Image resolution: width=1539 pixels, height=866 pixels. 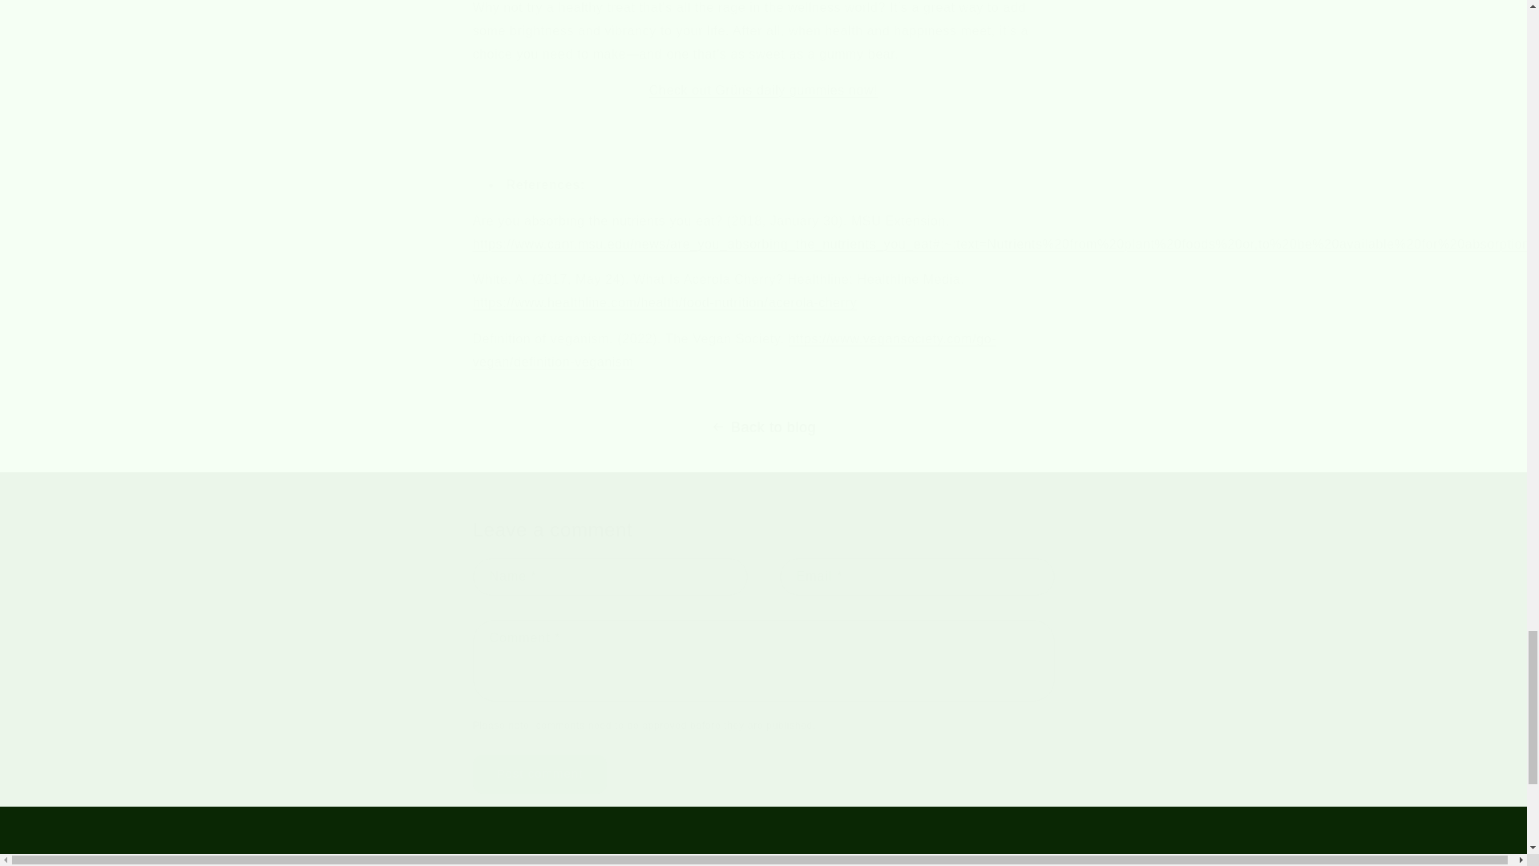 What do you see at coordinates (664, 302) in the screenshot?
I see `organic multivitamin- gruns` at bounding box center [664, 302].